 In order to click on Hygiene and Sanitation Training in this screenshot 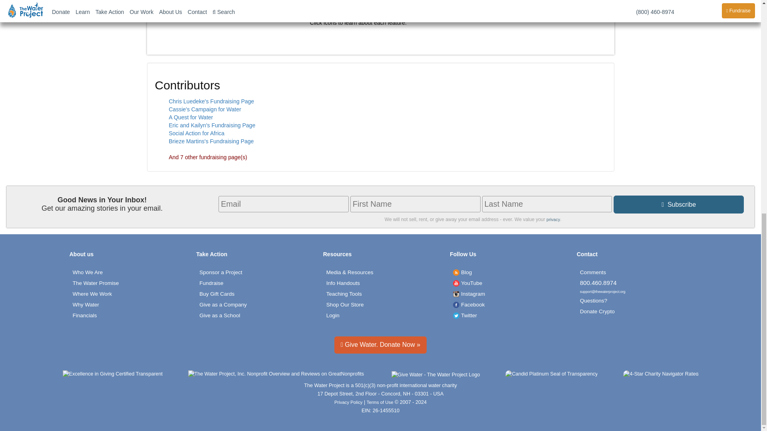, I will do `click(391, 6)`.